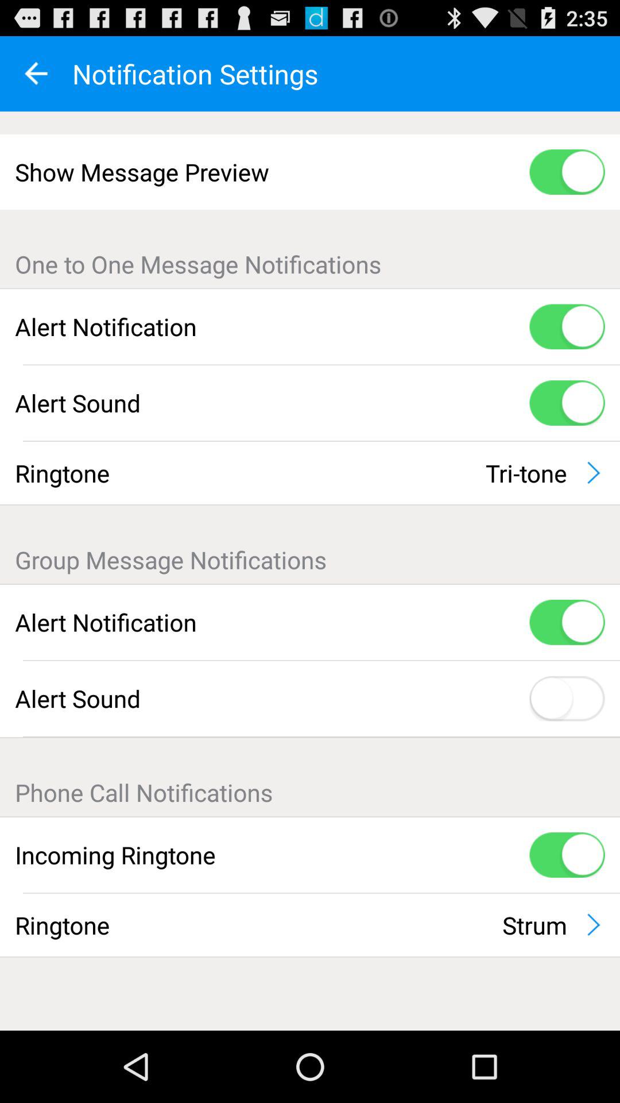  I want to click on open the icon next to incoming ringtone, so click(567, 855).